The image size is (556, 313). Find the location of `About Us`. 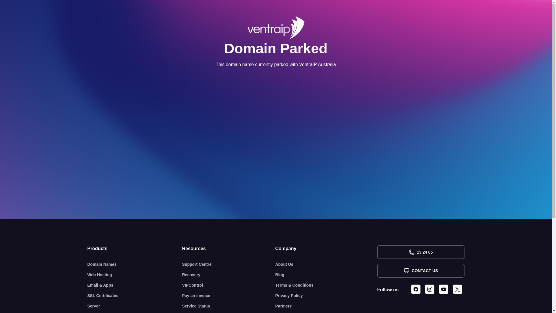

About Us is located at coordinates (326, 264).